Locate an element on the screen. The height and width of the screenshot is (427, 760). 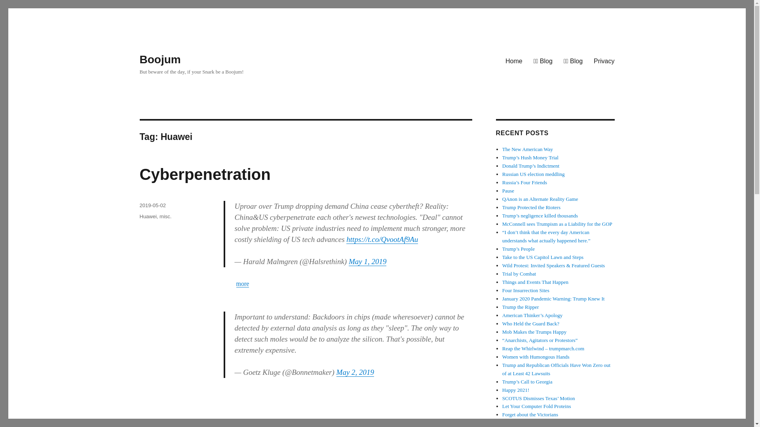
Russian US election meddling is located at coordinates (534, 174).